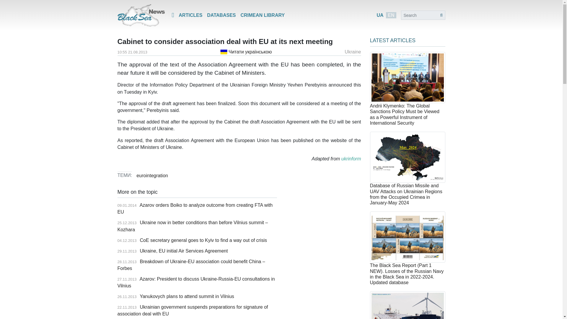 The image size is (567, 319). What do you see at coordinates (351, 159) in the screenshot?
I see `ukrinform` at bounding box center [351, 159].